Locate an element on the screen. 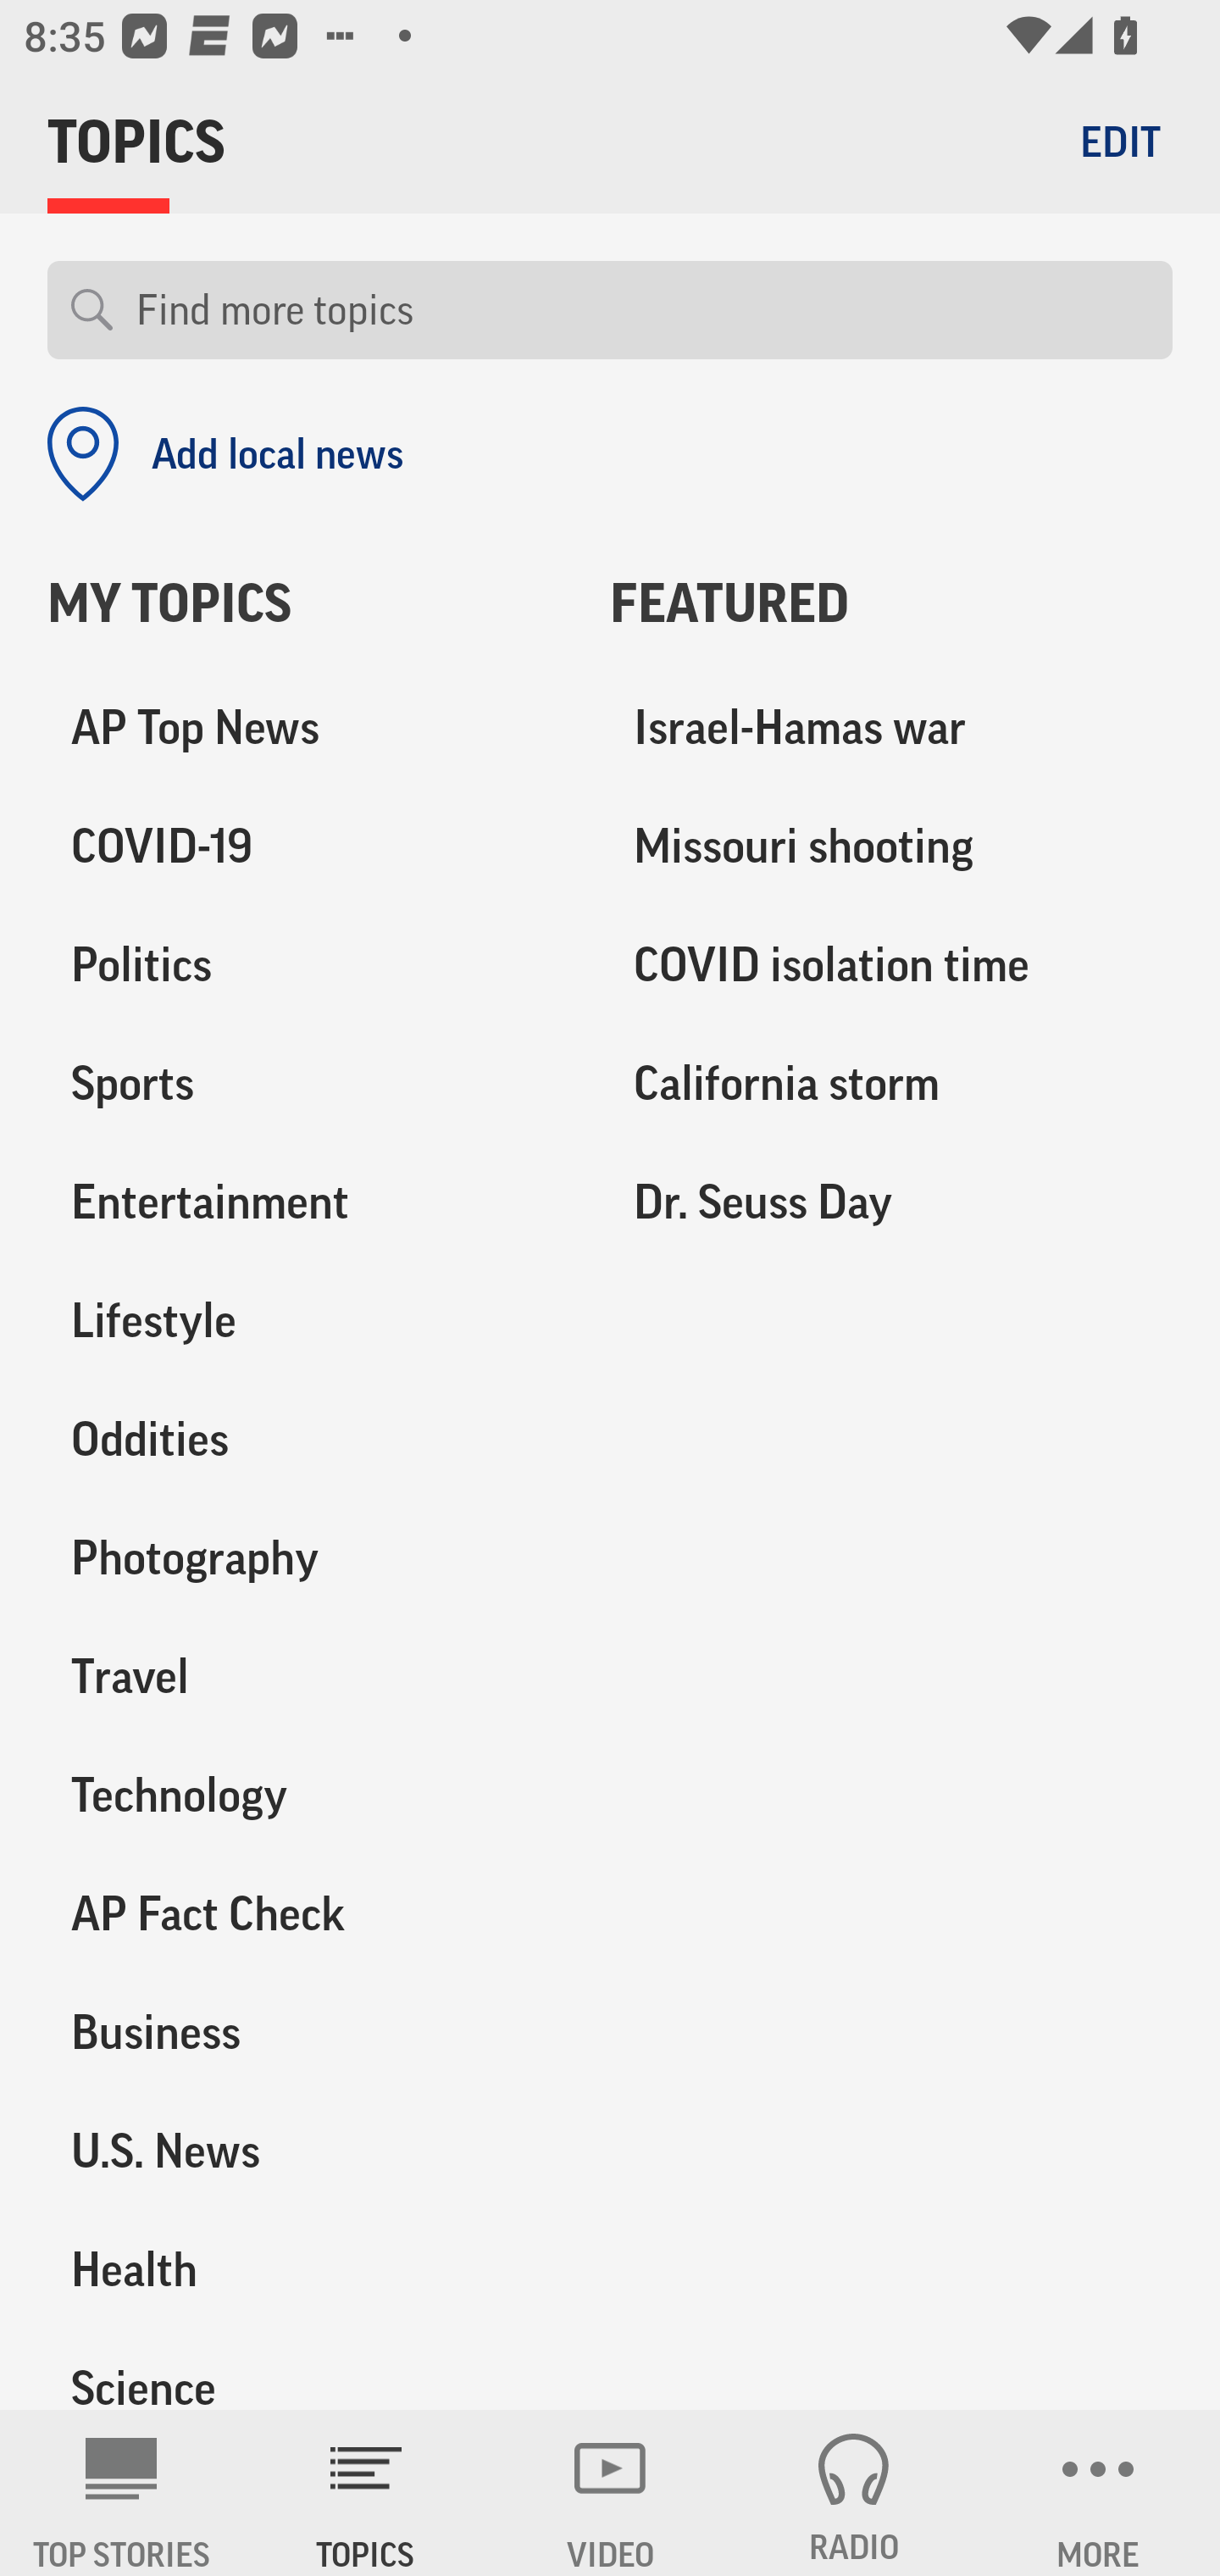 The width and height of the screenshot is (1220, 2576). Lifestyle is located at coordinates (305, 1321).